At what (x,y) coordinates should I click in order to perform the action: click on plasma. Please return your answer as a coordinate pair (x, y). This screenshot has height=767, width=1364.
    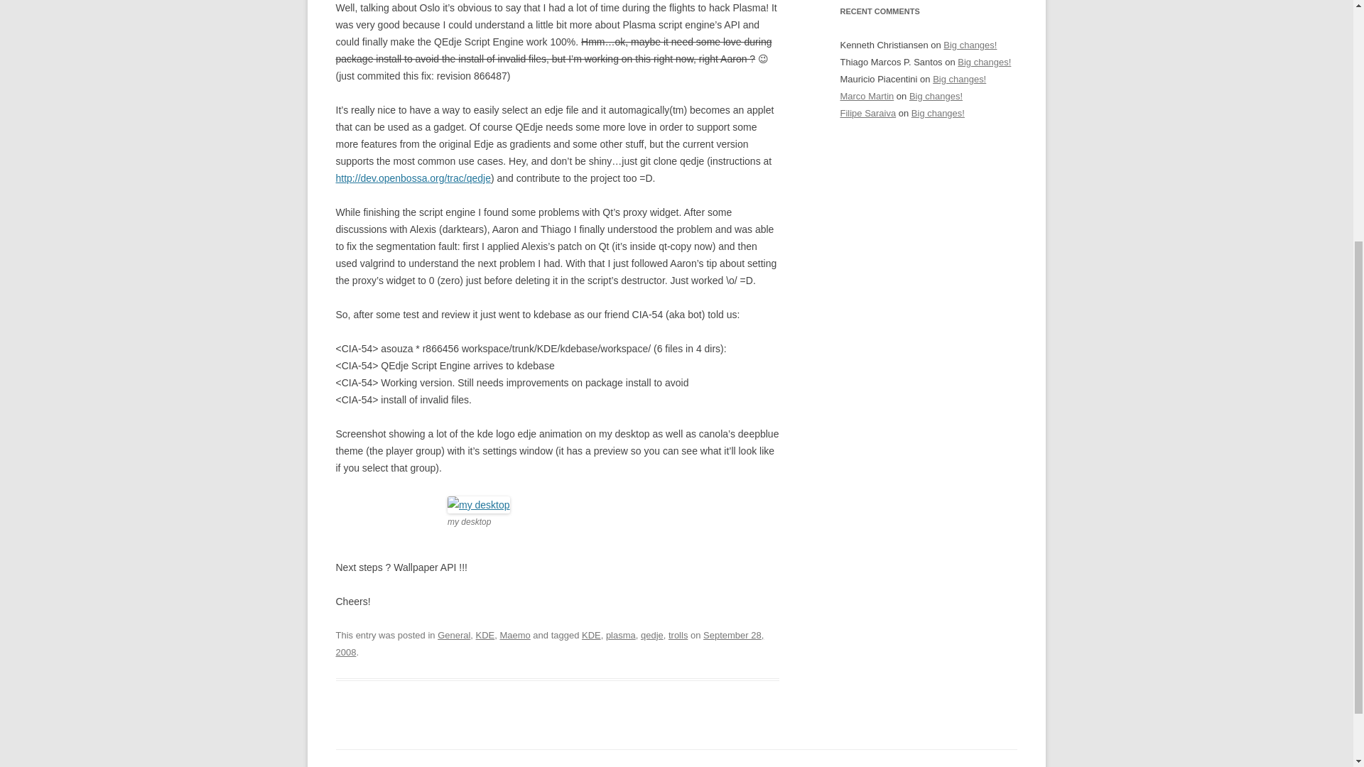
    Looking at the image, I should click on (620, 635).